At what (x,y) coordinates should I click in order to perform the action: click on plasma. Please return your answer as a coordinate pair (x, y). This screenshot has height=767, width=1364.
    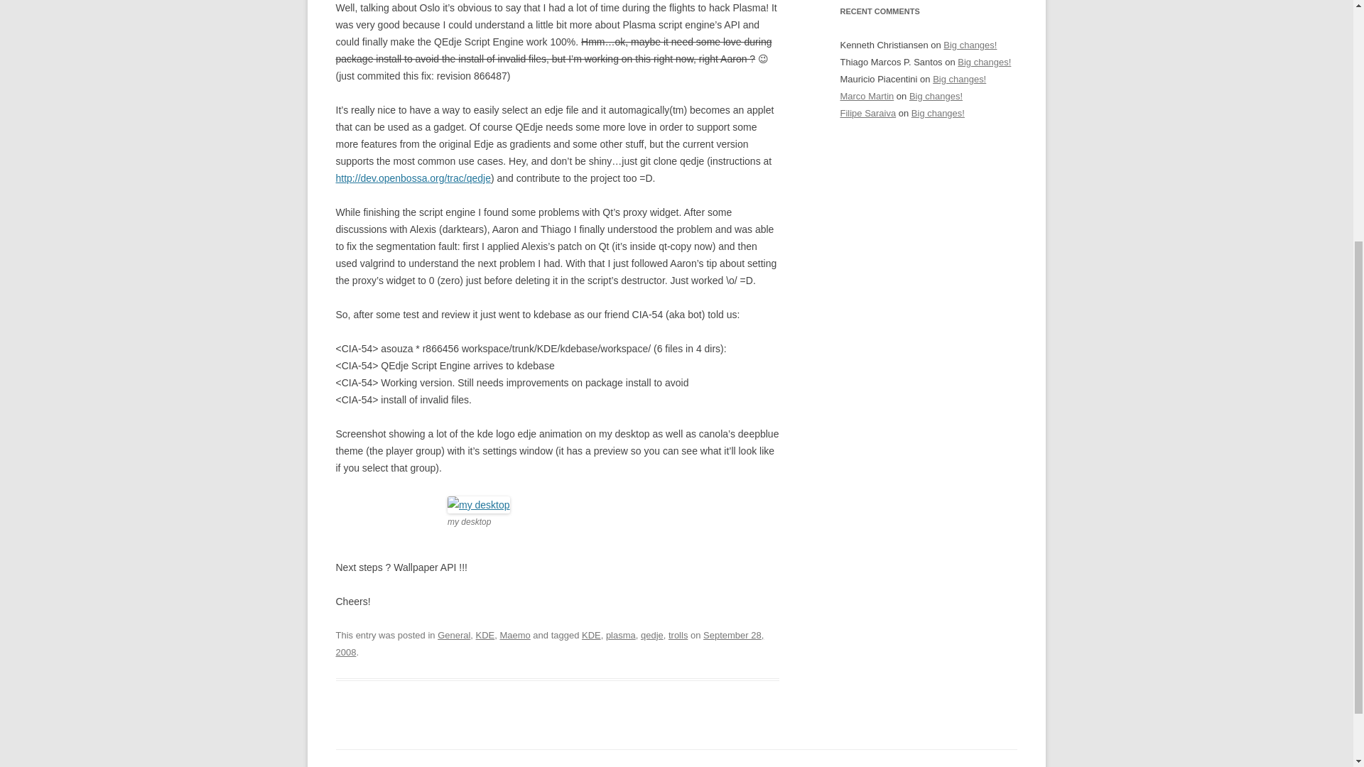
    Looking at the image, I should click on (620, 635).